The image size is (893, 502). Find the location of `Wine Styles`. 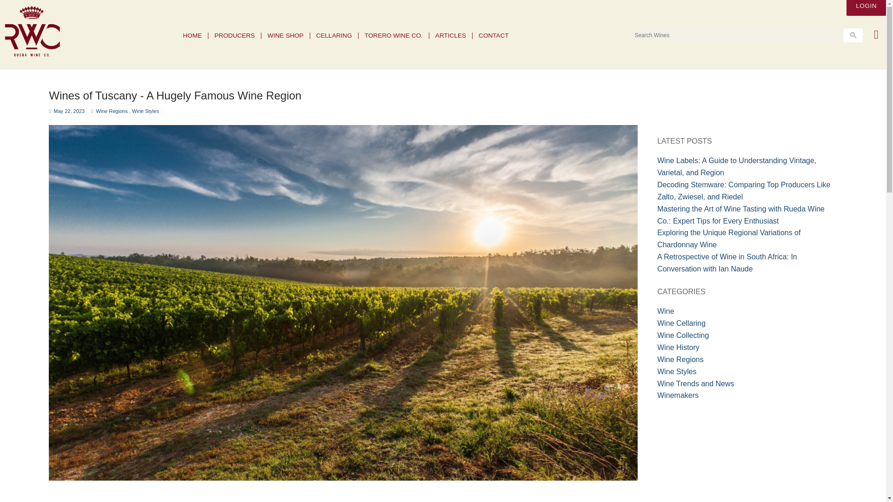

Wine Styles is located at coordinates (145, 111).